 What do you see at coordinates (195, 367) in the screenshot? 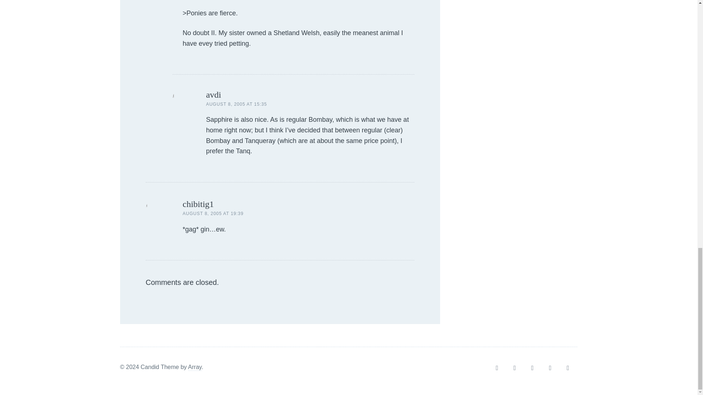
I see `Array` at bounding box center [195, 367].